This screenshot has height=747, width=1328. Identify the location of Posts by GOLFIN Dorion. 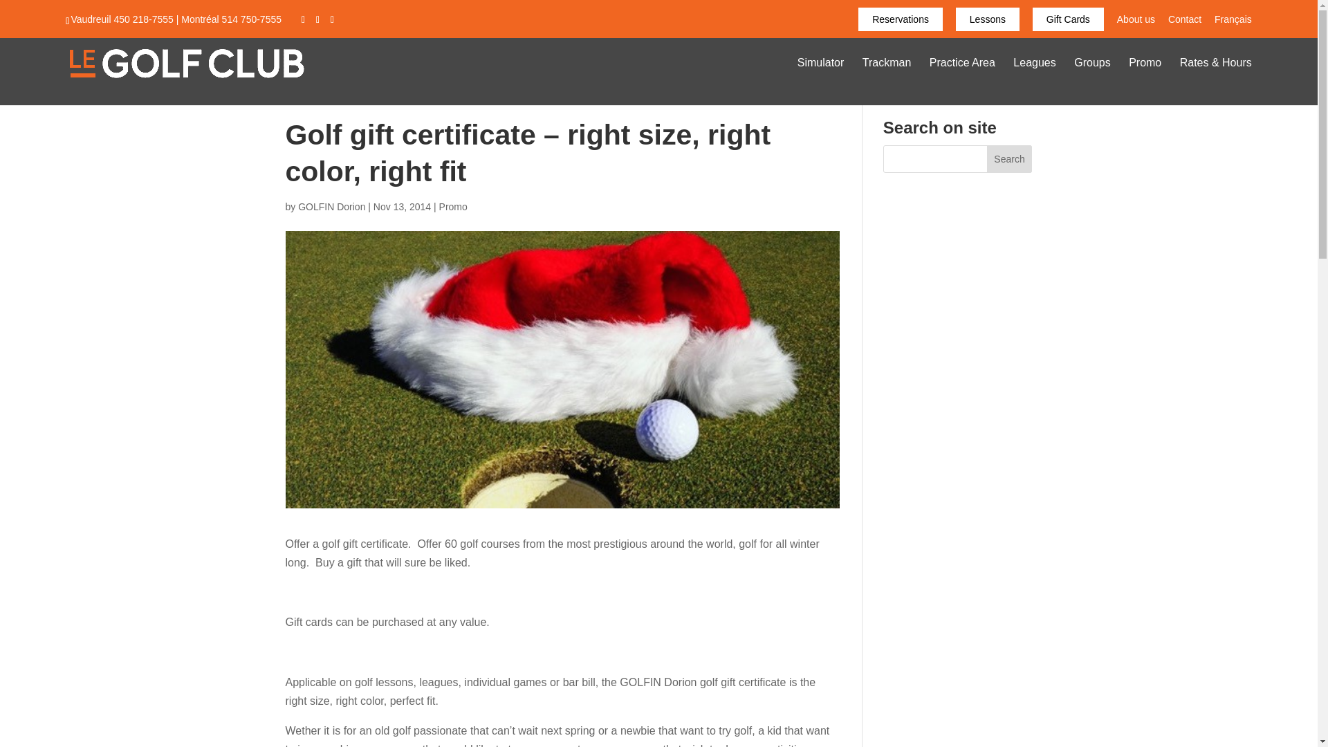
(331, 206).